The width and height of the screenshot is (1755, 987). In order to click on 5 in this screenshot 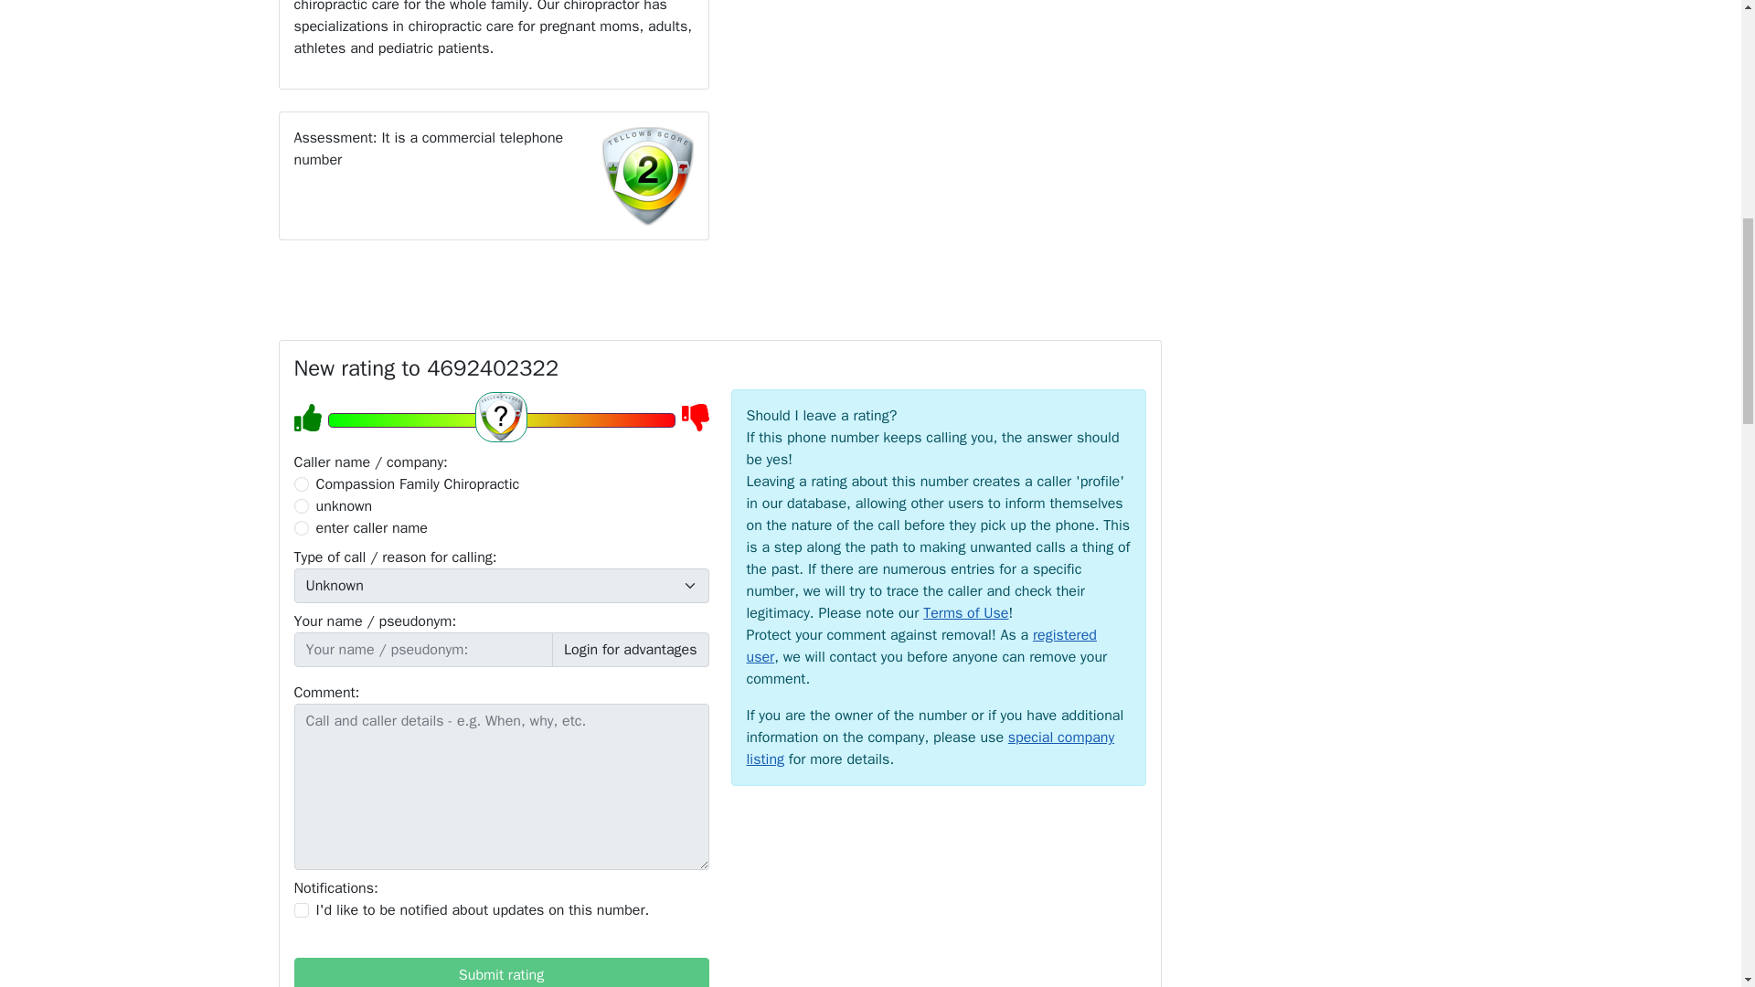, I will do `click(500, 420)`.